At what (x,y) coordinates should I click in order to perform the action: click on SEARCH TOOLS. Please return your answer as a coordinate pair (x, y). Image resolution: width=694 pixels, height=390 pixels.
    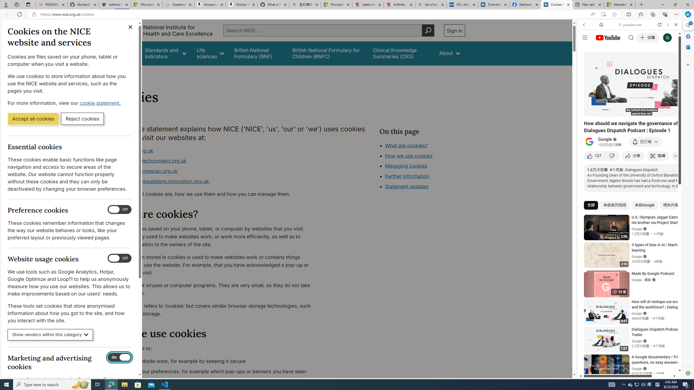
    Looking at the image, I should click on (644, 62).